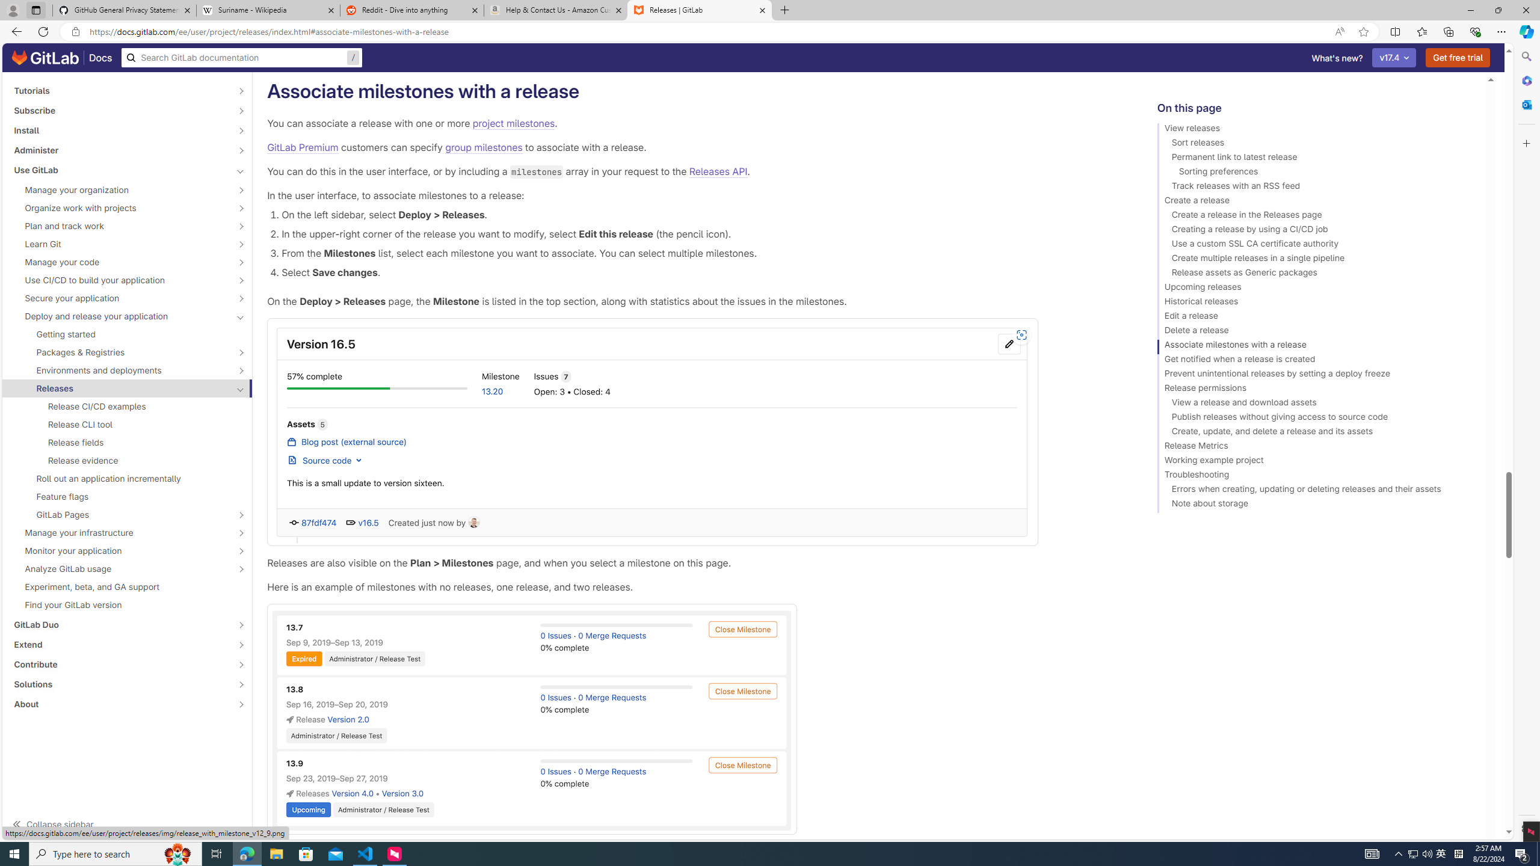 Image resolution: width=1540 pixels, height=866 pixels. What do you see at coordinates (128, 824) in the screenshot?
I see `Collapse sidebar` at bounding box center [128, 824].